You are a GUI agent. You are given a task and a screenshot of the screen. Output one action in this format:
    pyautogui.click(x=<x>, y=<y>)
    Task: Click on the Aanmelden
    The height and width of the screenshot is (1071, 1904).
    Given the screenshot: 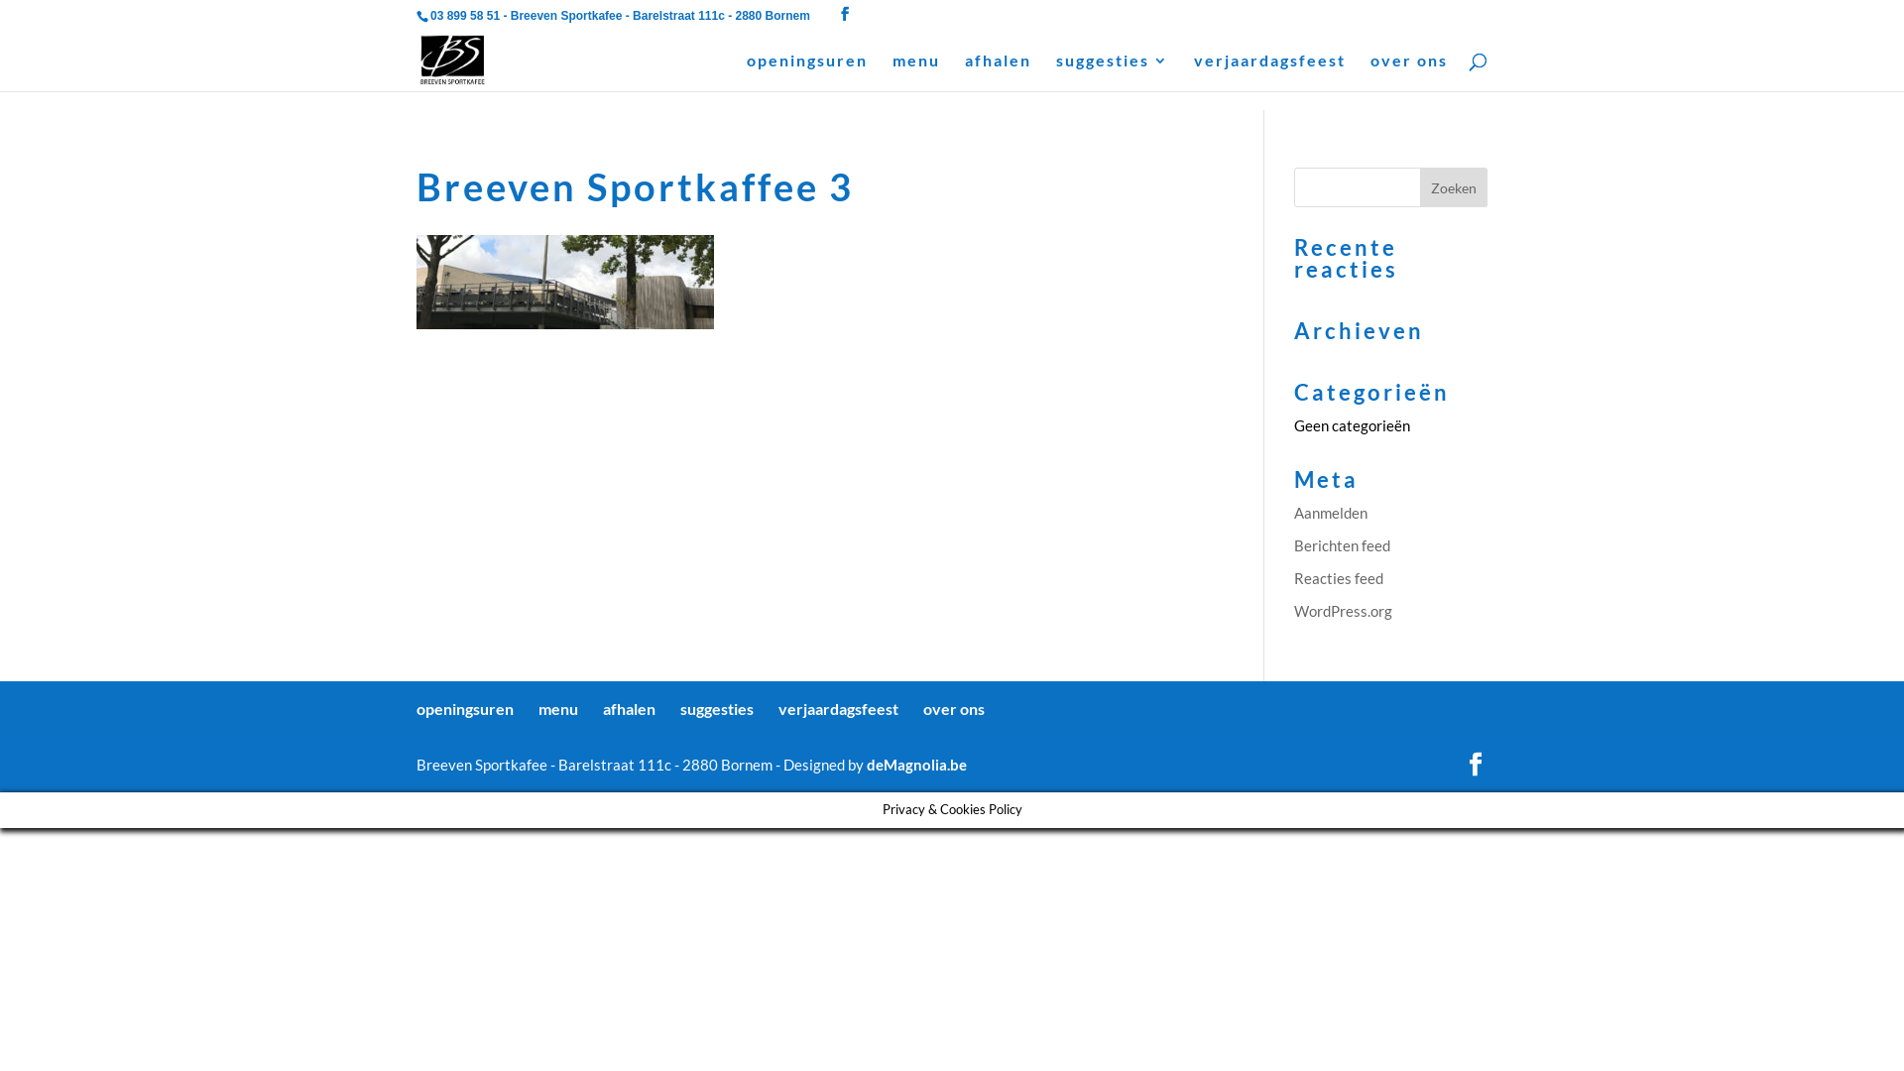 What is the action you would take?
    pyautogui.click(x=1331, y=513)
    